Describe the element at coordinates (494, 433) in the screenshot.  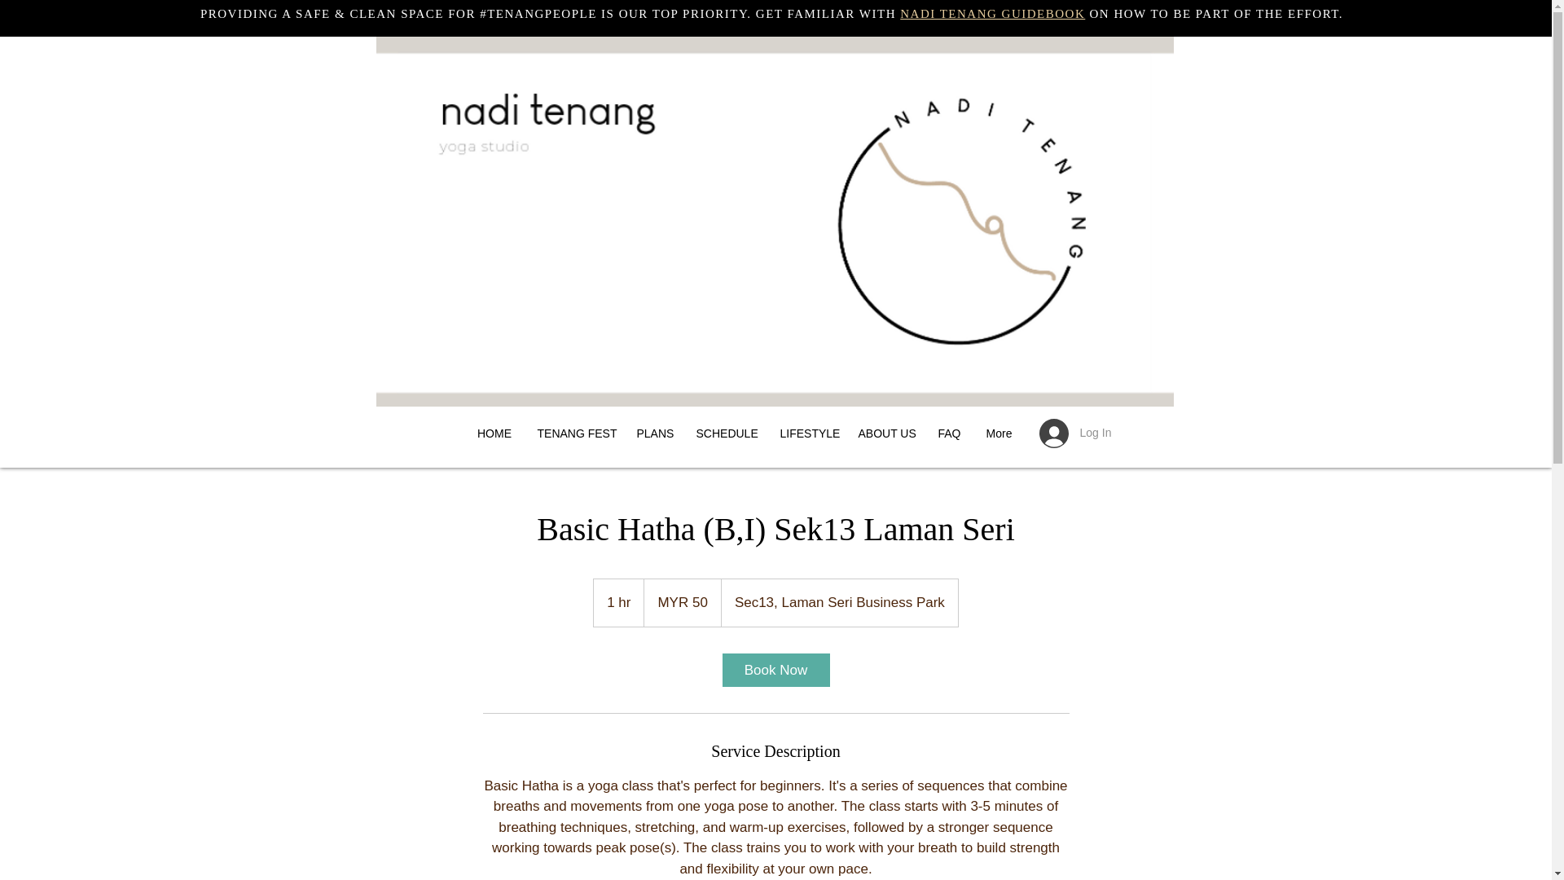
I see `HOME` at that location.